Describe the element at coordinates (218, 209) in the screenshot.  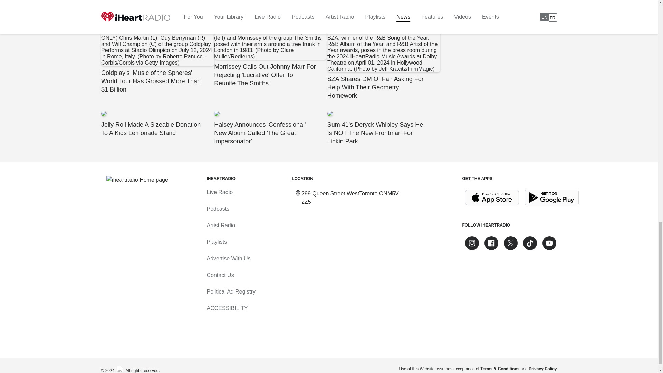
I see `Podcasts` at that location.